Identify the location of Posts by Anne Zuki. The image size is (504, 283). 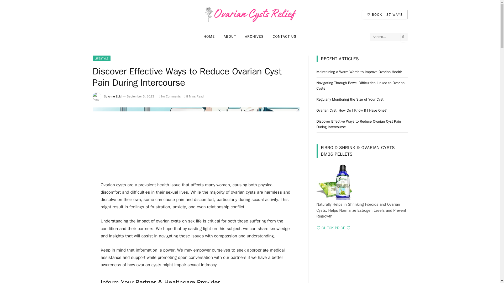
(115, 96).